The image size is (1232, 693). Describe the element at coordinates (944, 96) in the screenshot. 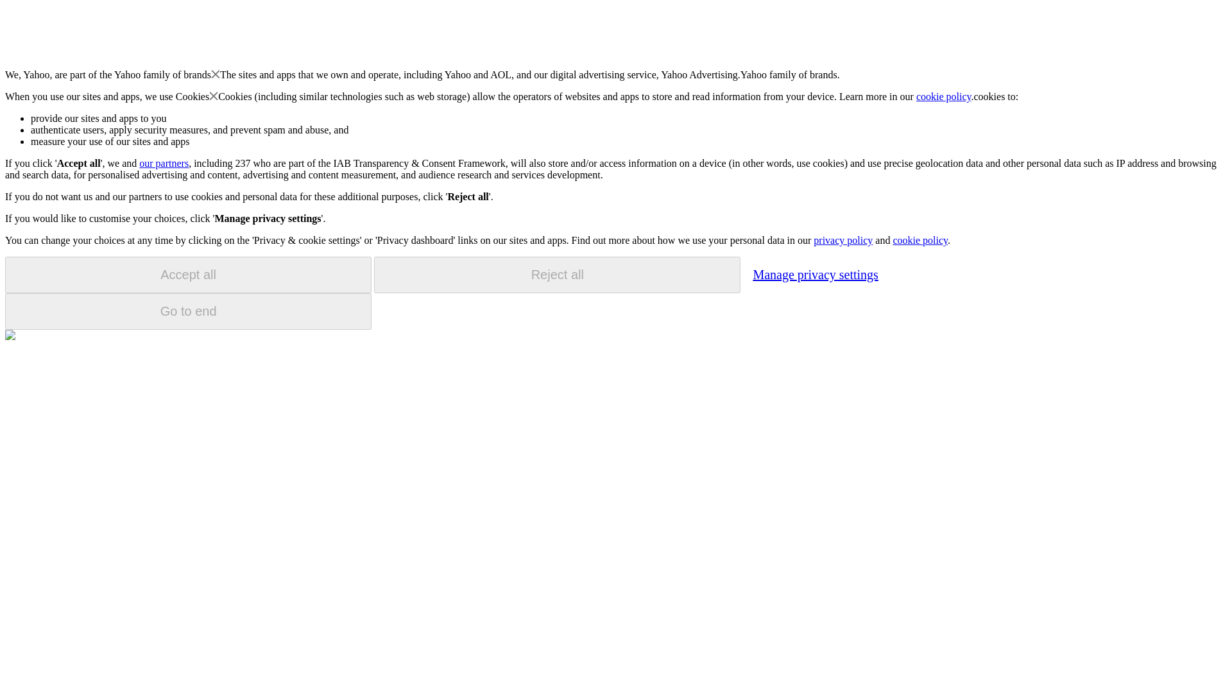

I see `cookie policy` at that location.